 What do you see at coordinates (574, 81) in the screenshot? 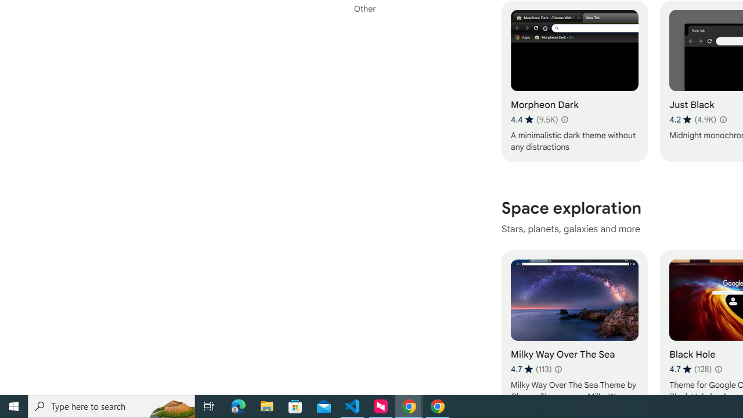
I see `Morpheon Dark` at bounding box center [574, 81].